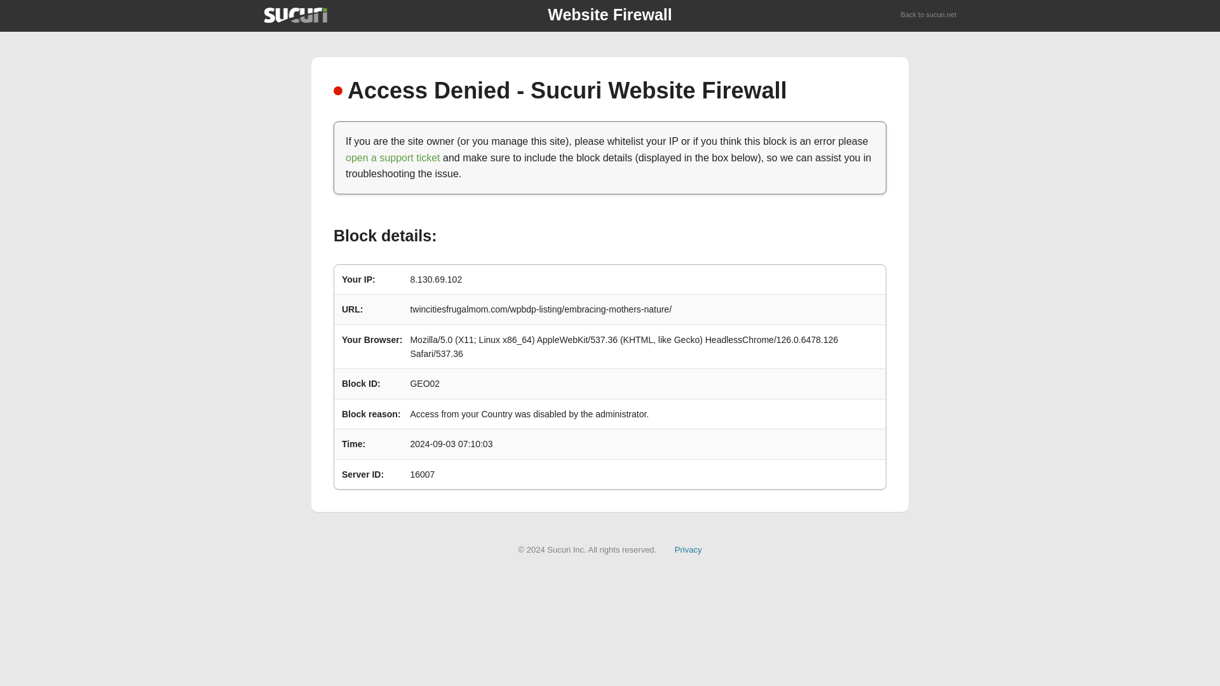 The height and width of the screenshot is (686, 1220). Describe the element at coordinates (393, 158) in the screenshot. I see `open a support ticket` at that location.